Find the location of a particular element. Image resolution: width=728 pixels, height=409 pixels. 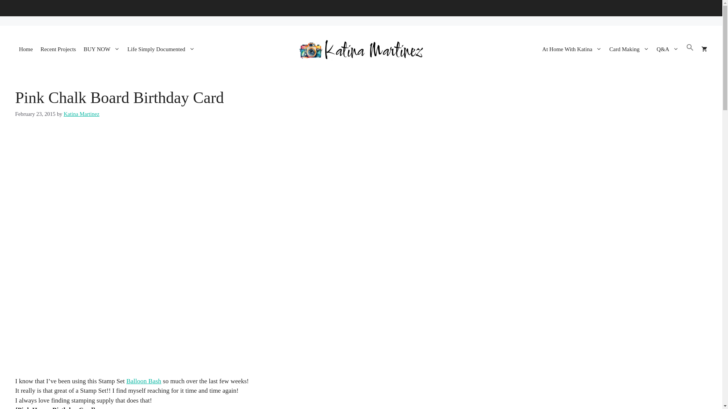

Recent Projects is located at coordinates (58, 49).